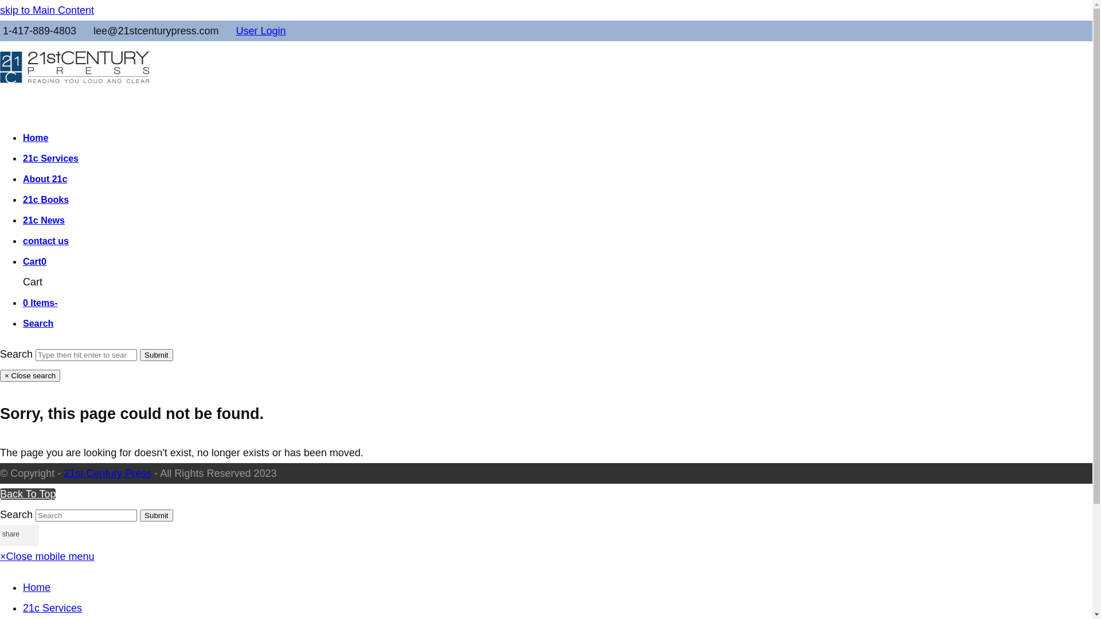 The width and height of the screenshot is (1101, 619). I want to click on About 21c, so click(45, 179).